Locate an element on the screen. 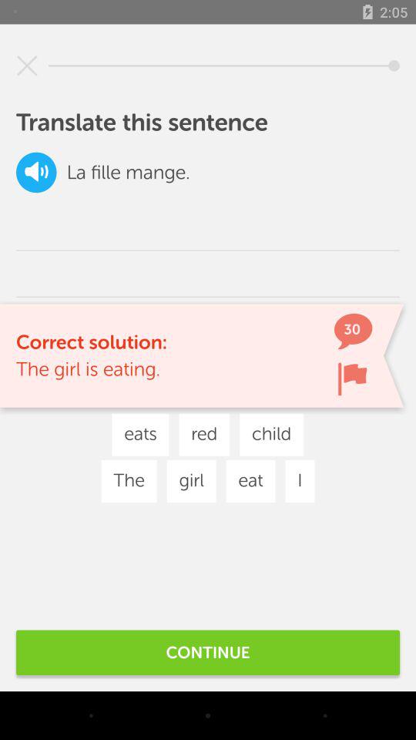 The image size is (416, 740). mute is located at coordinates (36, 173).